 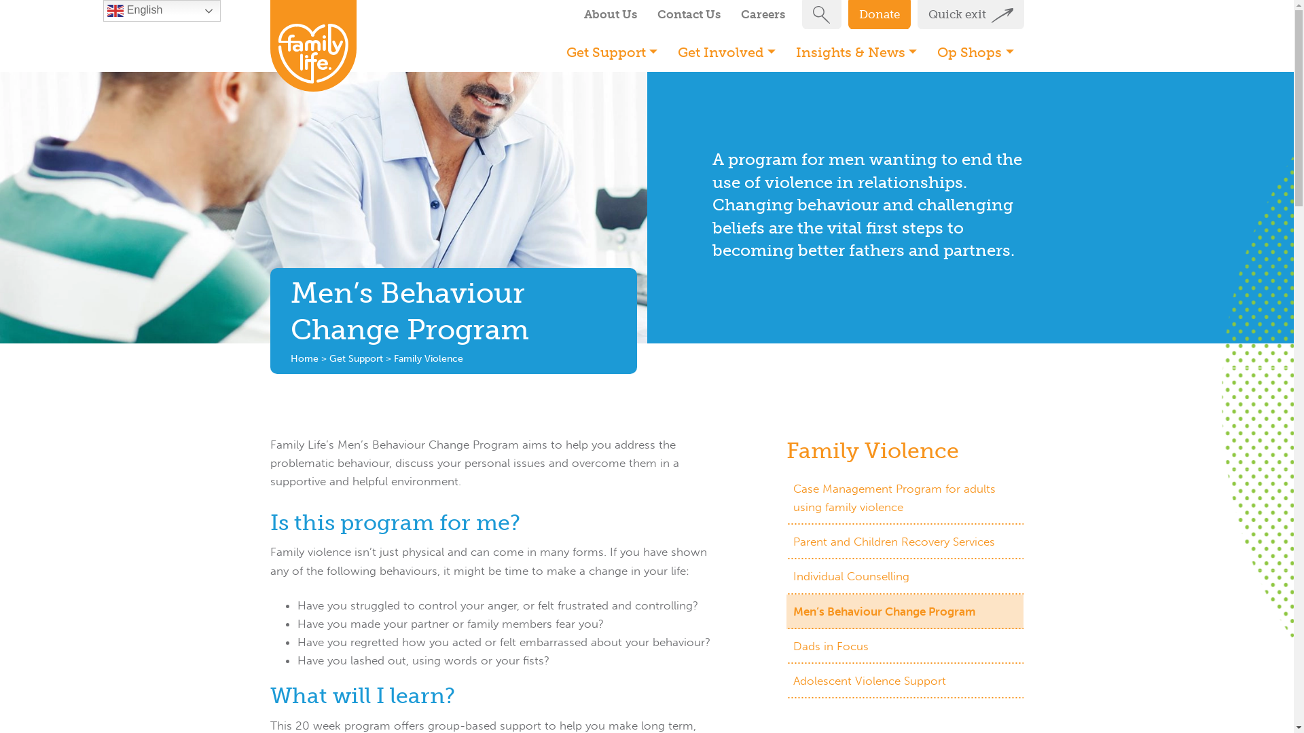 I want to click on Careers, so click(x=763, y=15).